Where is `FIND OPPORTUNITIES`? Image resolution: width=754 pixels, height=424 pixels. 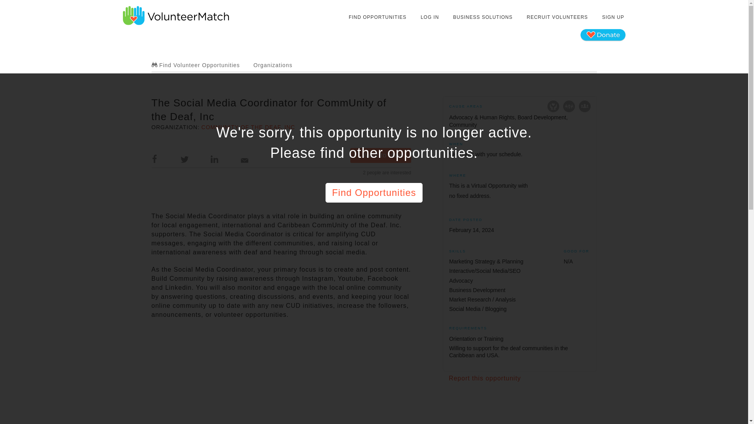 FIND OPPORTUNITIES is located at coordinates (378, 17).